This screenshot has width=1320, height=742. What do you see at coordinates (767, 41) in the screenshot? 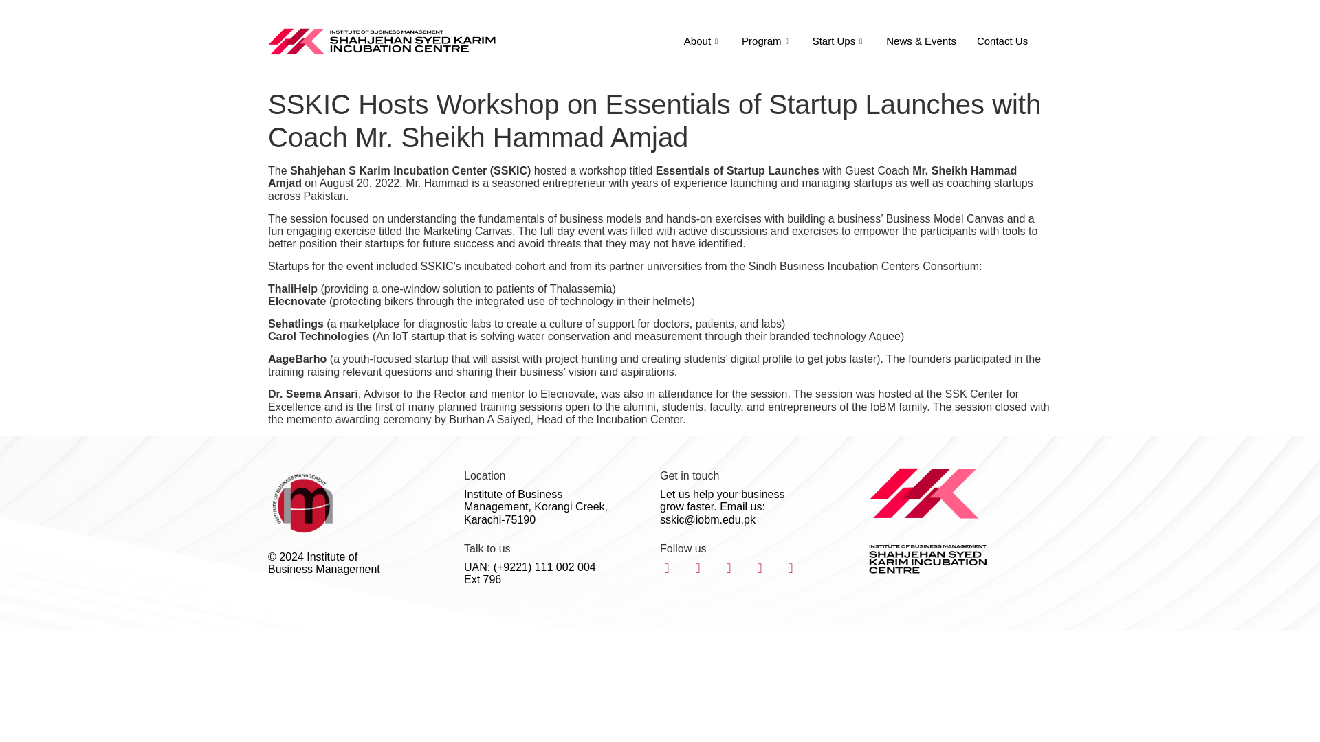
I see `Program` at bounding box center [767, 41].